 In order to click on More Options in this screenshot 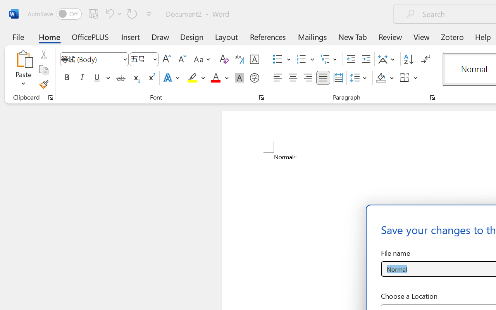, I will do `click(416, 78)`.